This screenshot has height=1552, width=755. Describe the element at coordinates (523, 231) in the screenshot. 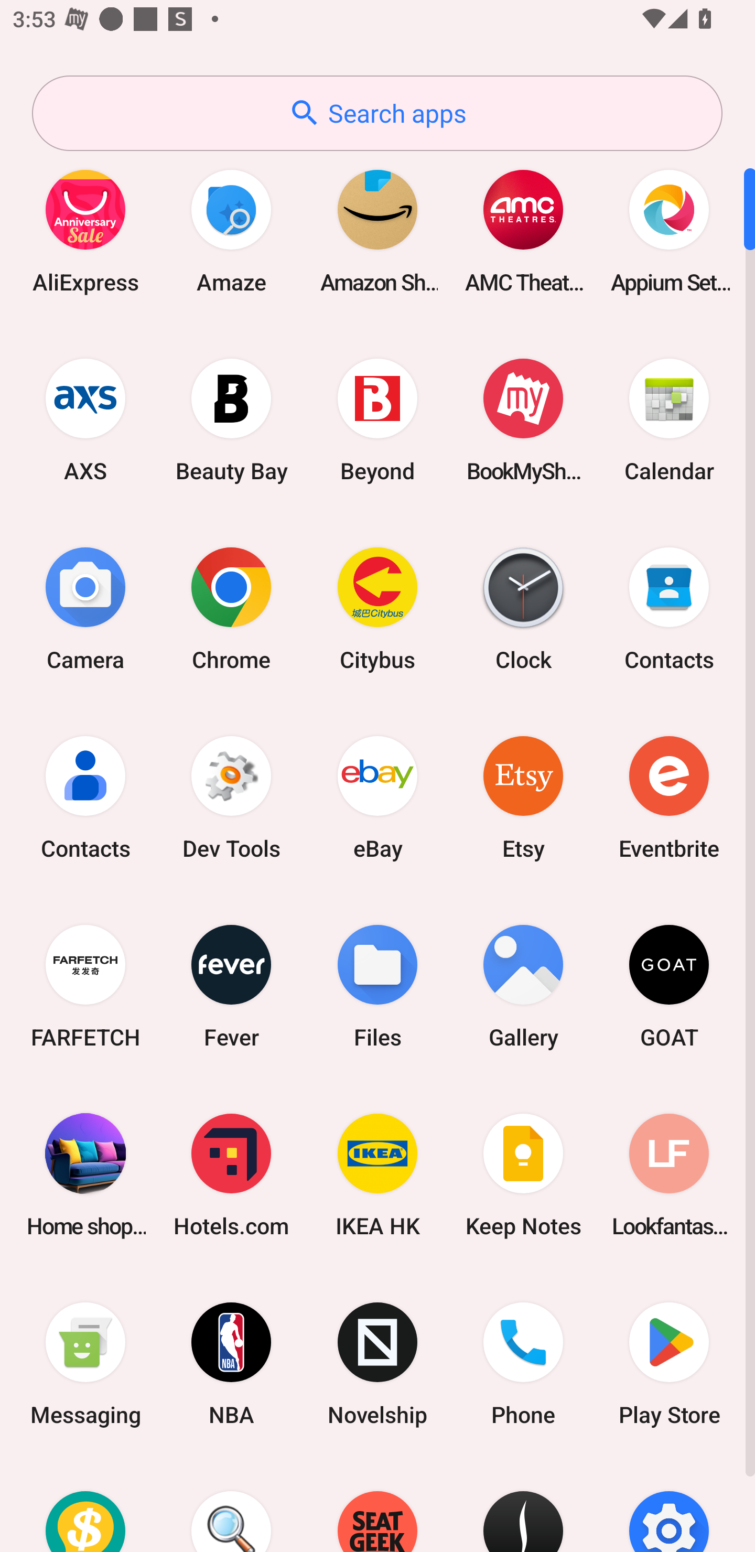

I see `AMC Theatres` at that location.